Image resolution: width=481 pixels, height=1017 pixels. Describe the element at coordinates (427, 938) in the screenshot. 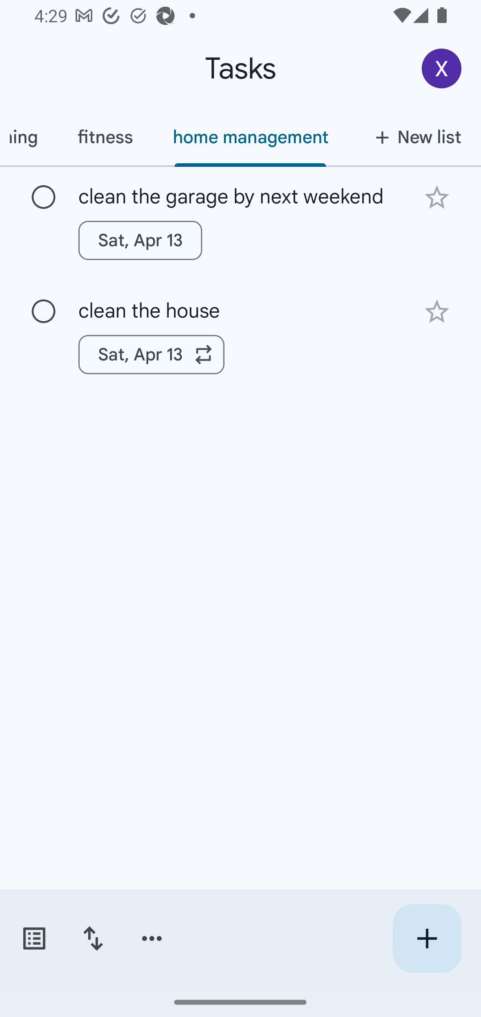

I see `Create new task` at that location.